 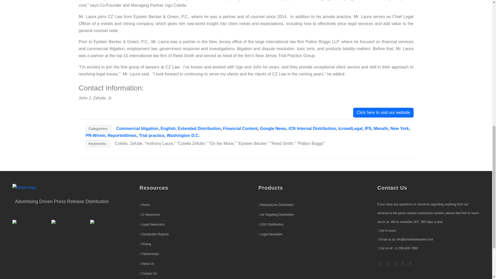 What do you see at coordinates (199, 129) in the screenshot?
I see `Extended Distribution` at bounding box center [199, 129].